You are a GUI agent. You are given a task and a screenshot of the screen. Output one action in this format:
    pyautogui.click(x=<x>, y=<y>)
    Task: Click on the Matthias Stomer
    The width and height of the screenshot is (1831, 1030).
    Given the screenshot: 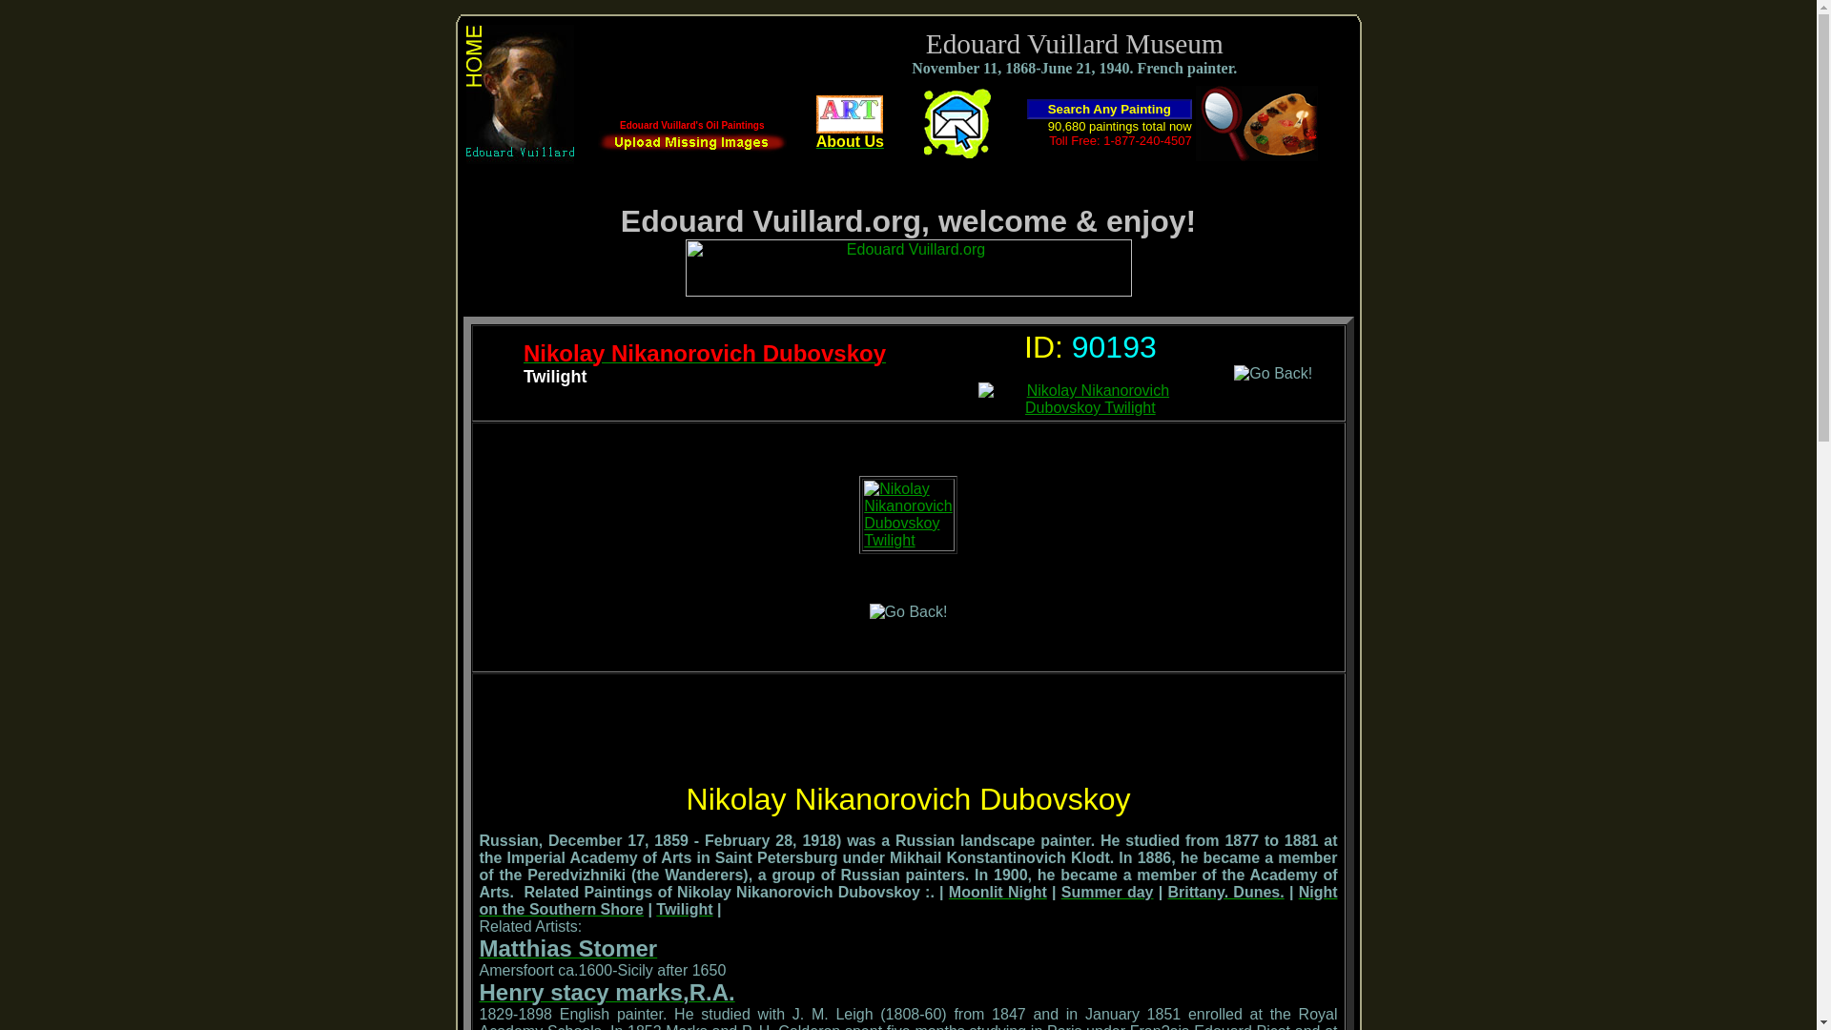 What is the action you would take?
    pyautogui.click(x=567, y=951)
    